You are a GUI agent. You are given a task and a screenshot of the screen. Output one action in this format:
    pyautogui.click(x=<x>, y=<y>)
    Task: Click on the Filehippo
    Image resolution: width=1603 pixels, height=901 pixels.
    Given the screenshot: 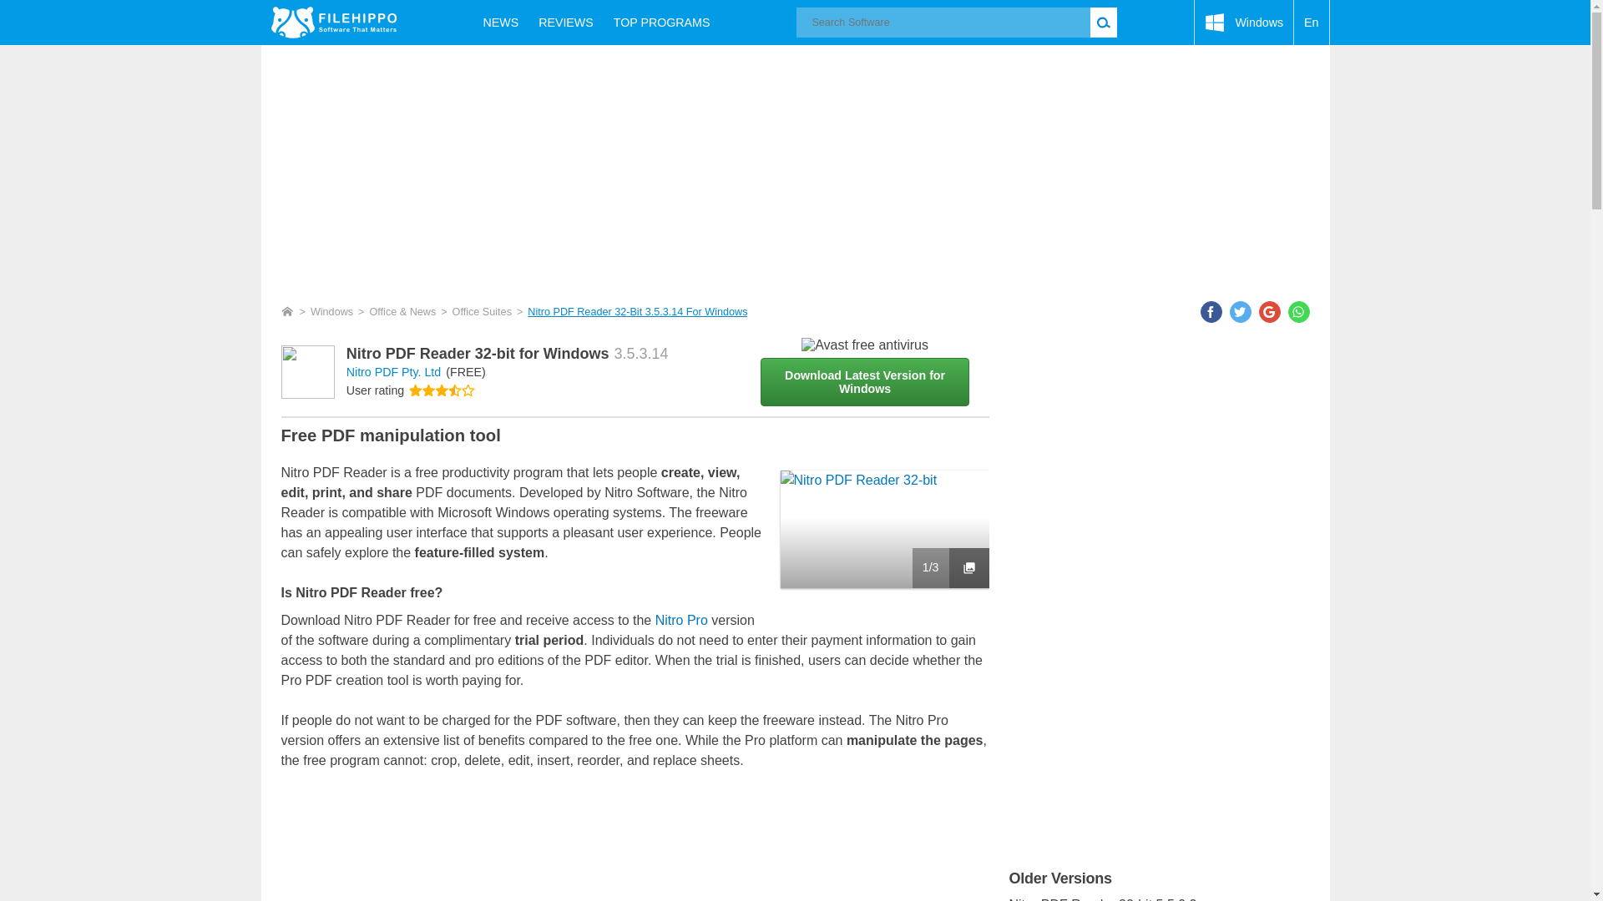 What is the action you would take?
    pyautogui.click(x=333, y=22)
    